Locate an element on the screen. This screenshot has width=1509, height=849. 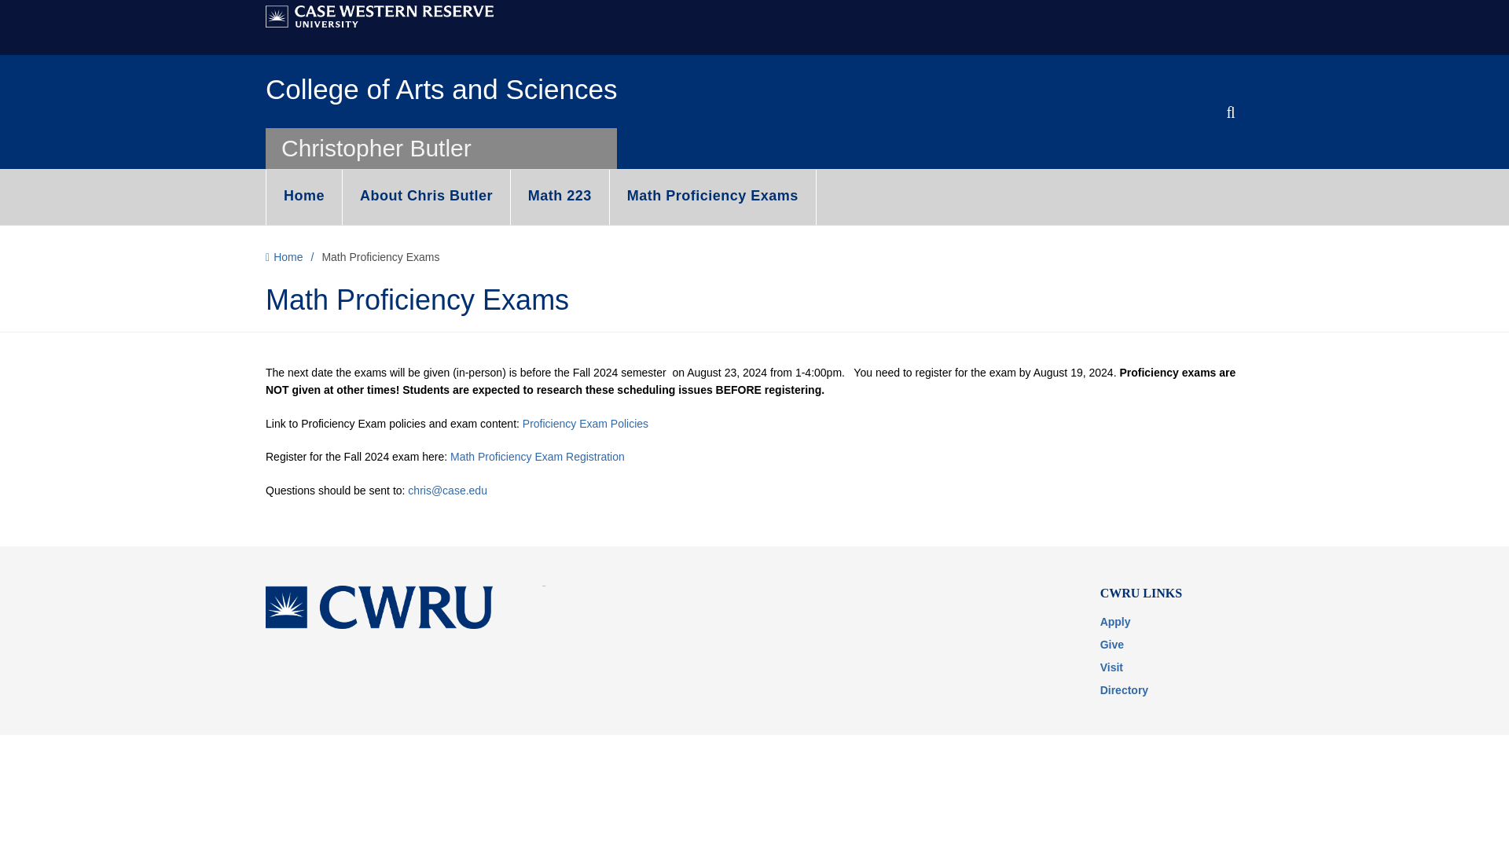
Directory is located at coordinates (1124, 690).